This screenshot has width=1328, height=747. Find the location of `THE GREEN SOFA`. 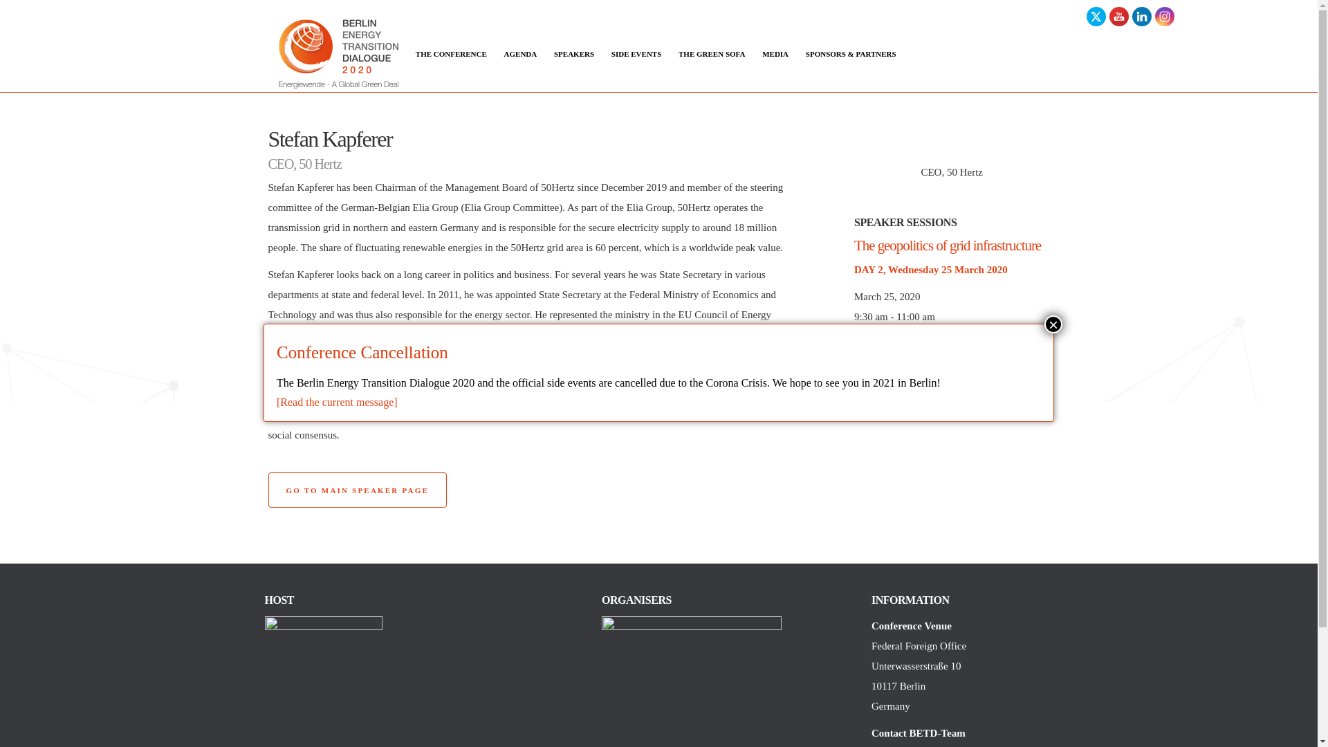

THE GREEN SOFA is located at coordinates (712, 54).